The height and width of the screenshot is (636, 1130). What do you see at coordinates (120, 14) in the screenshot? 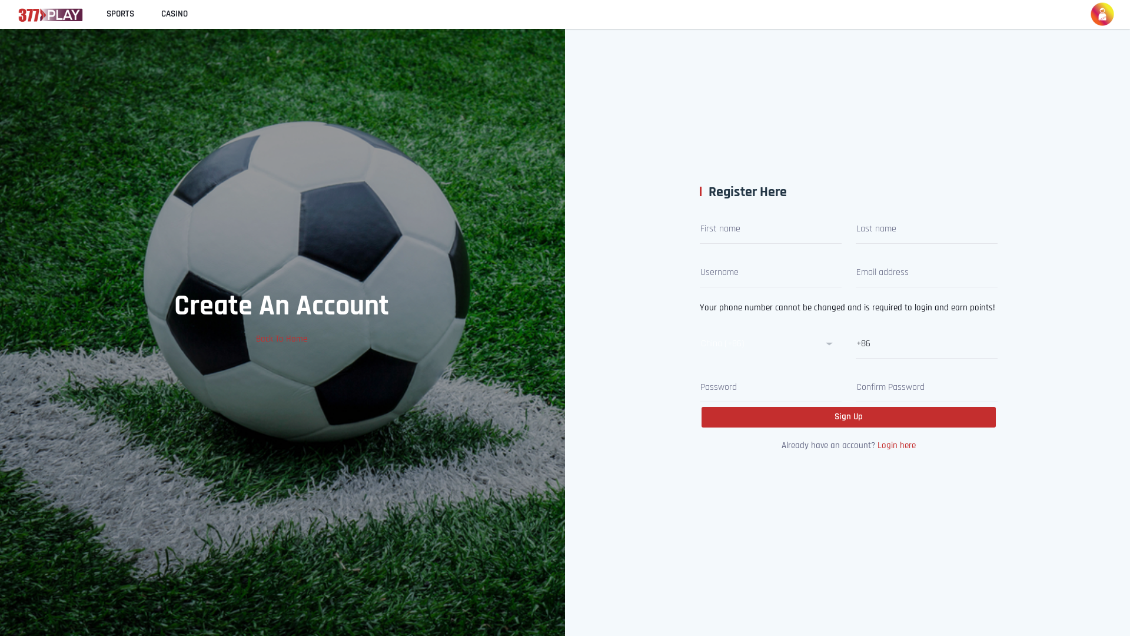
I see `SPORTS` at bounding box center [120, 14].